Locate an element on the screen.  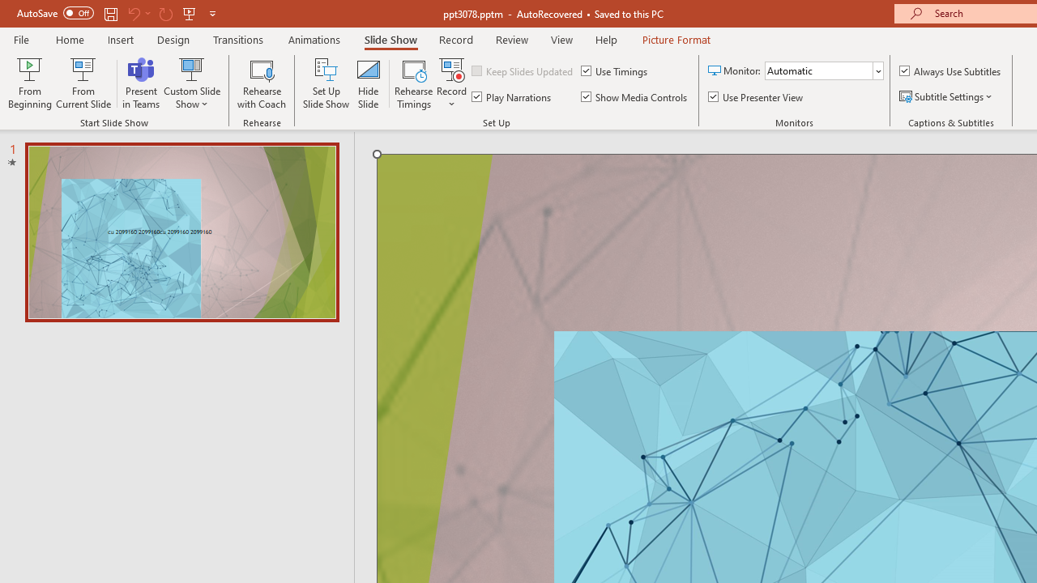
Set Up Slide Show... is located at coordinates (326, 83).